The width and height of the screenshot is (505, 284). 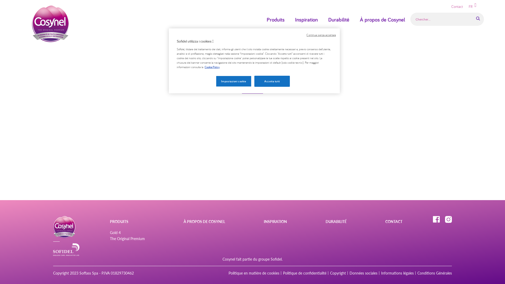 I want to click on Continua senza accettare, so click(x=321, y=35).